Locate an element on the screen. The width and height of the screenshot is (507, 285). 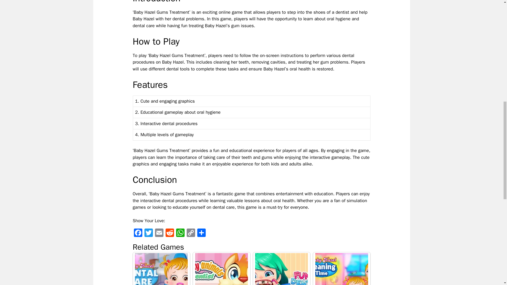
Copy Link is located at coordinates (191, 233).